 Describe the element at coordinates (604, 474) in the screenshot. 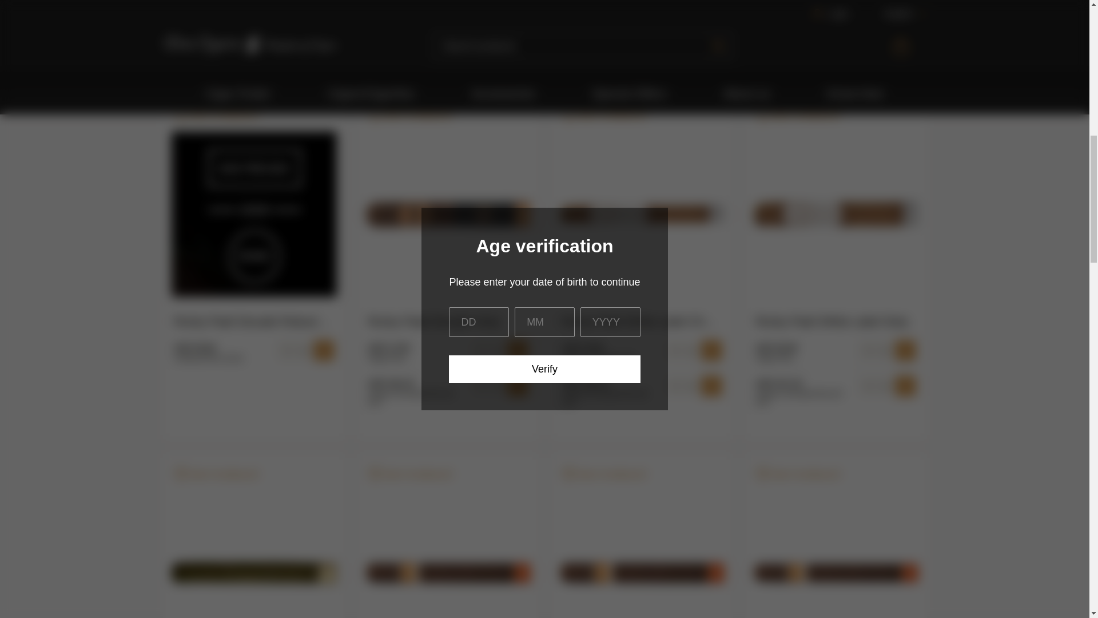

I see `Please sign in first!` at that location.